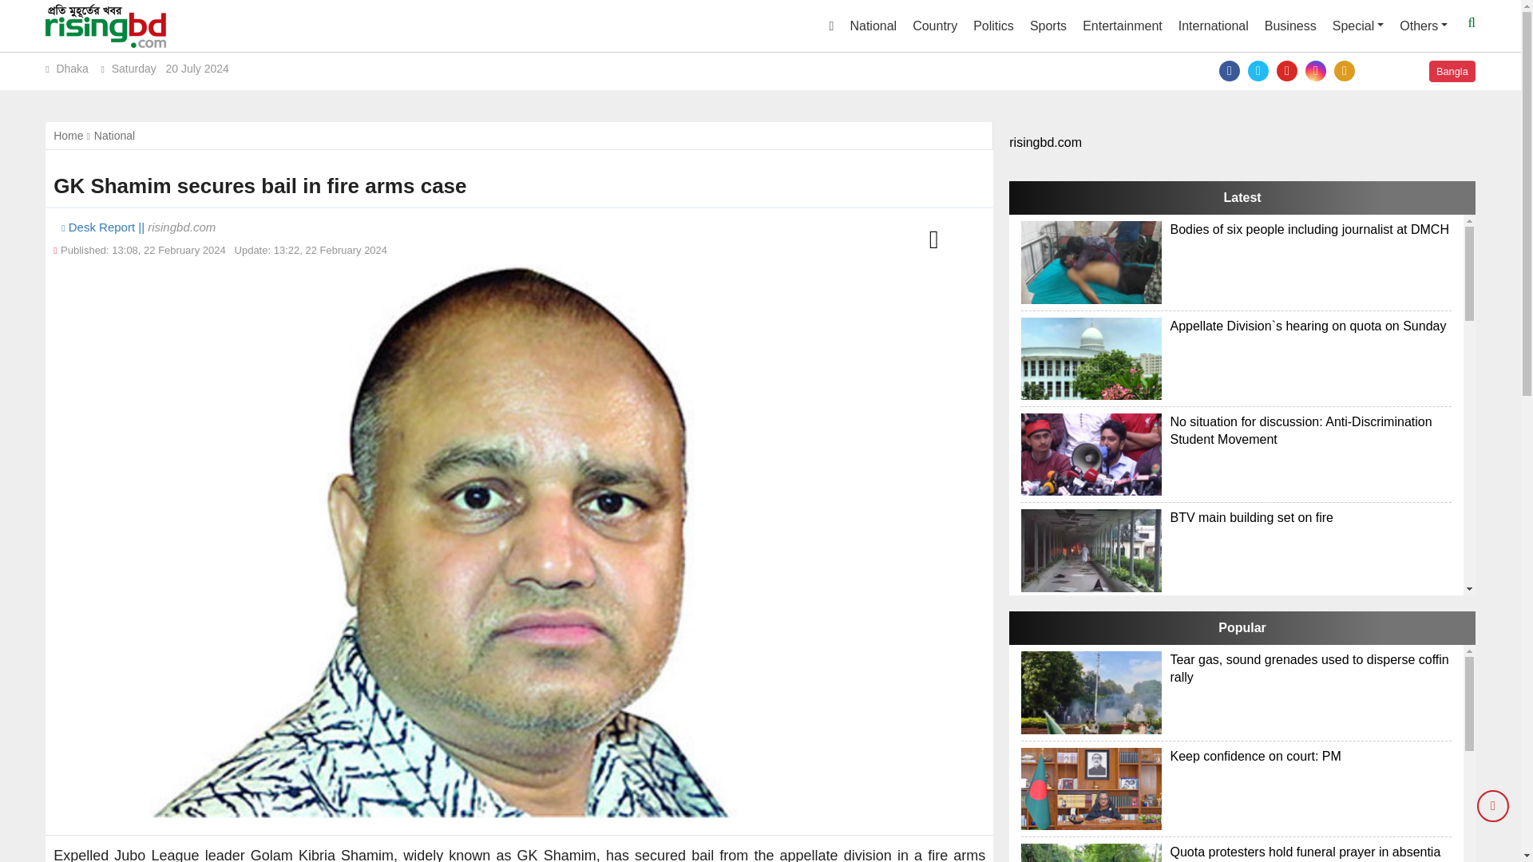  Describe the element at coordinates (993, 26) in the screenshot. I see `Politics` at that location.